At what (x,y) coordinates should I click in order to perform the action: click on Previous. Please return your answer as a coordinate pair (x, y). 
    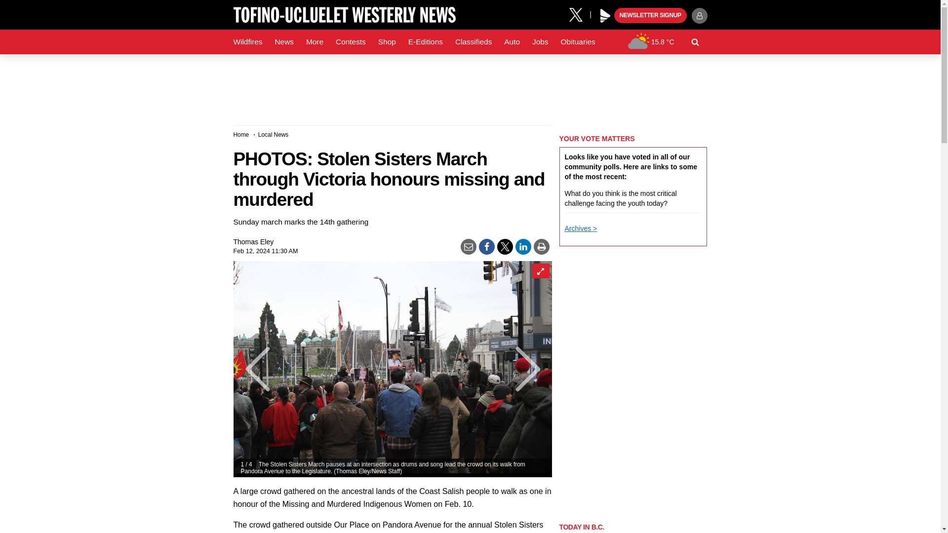
    Looking at the image, I should click on (251, 369).